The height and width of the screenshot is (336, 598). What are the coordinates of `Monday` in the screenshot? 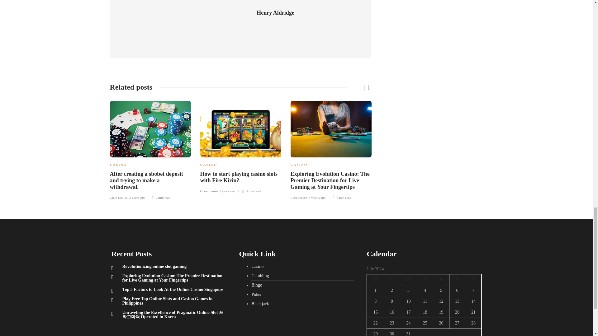 It's located at (375, 279).